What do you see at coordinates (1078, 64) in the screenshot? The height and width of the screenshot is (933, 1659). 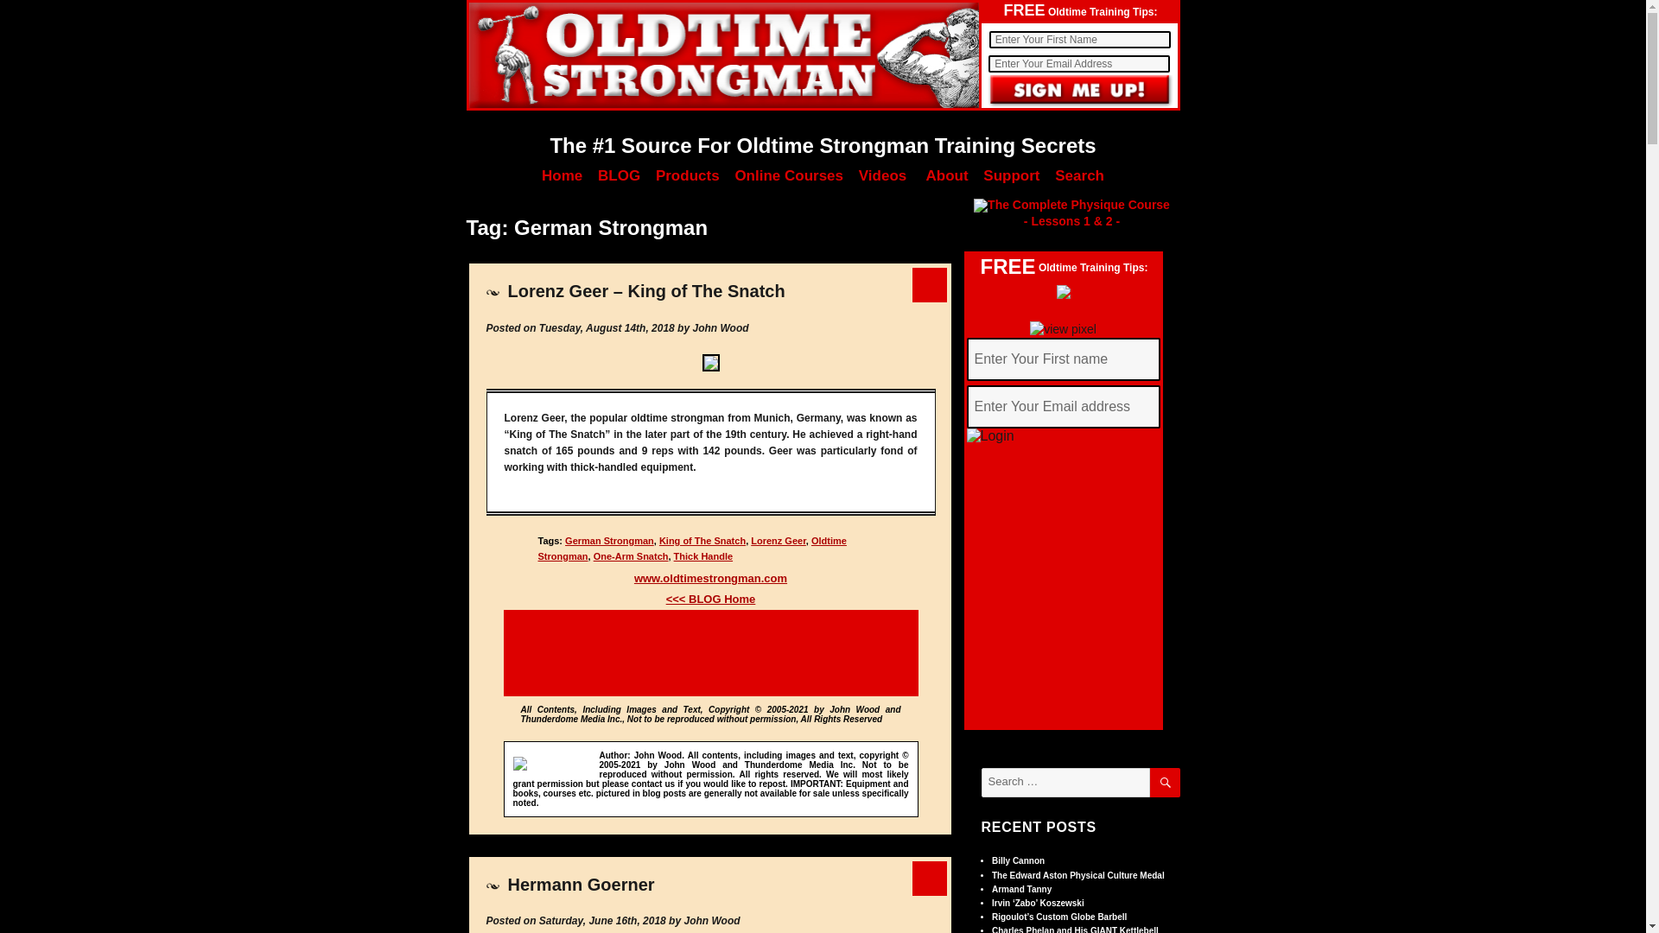 I see `Please, insert a valid email address.` at bounding box center [1078, 64].